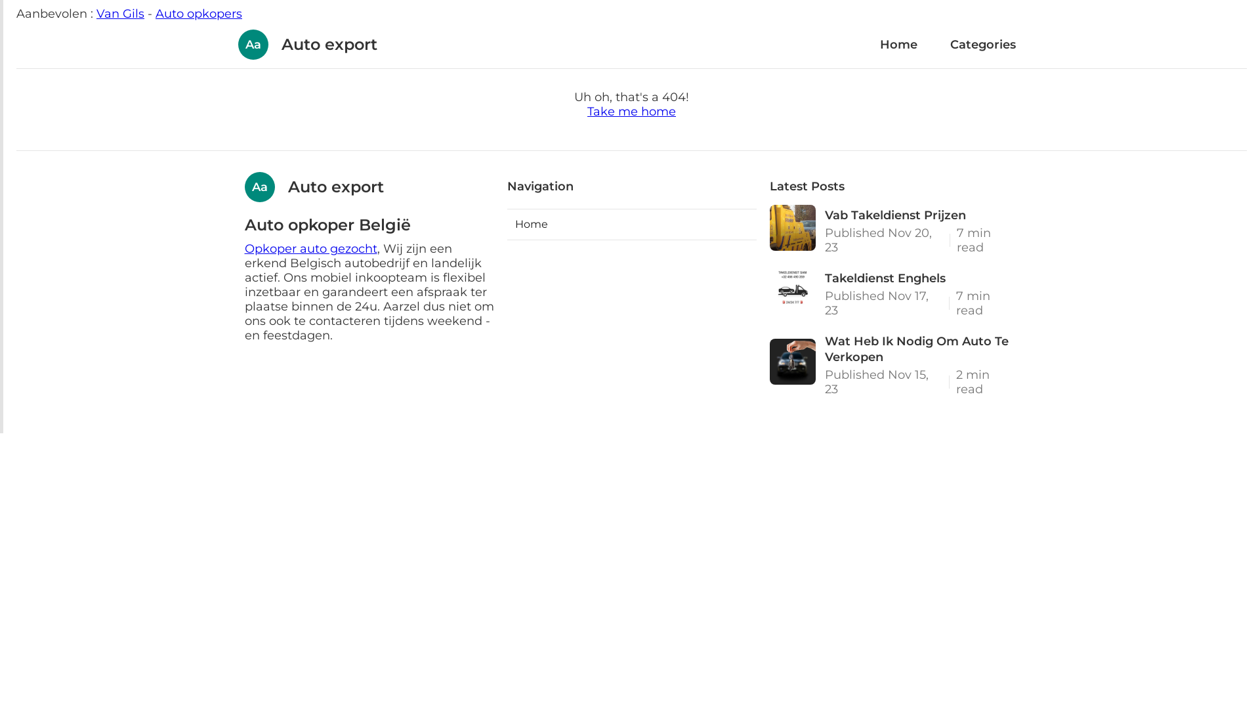  What do you see at coordinates (631, 112) in the screenshot?
I see `Take me home` at bounding box center [631, 112].